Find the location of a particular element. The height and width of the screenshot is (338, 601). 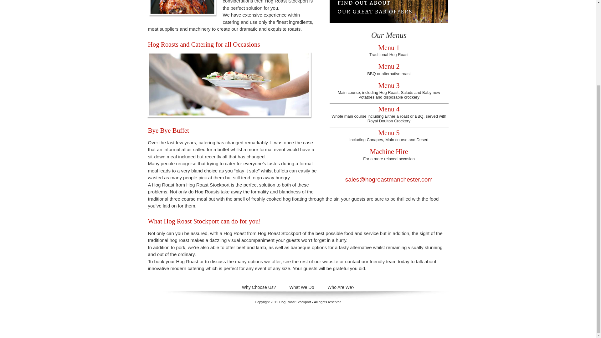

Why Choose Us? is located at coordinates (389, 70).